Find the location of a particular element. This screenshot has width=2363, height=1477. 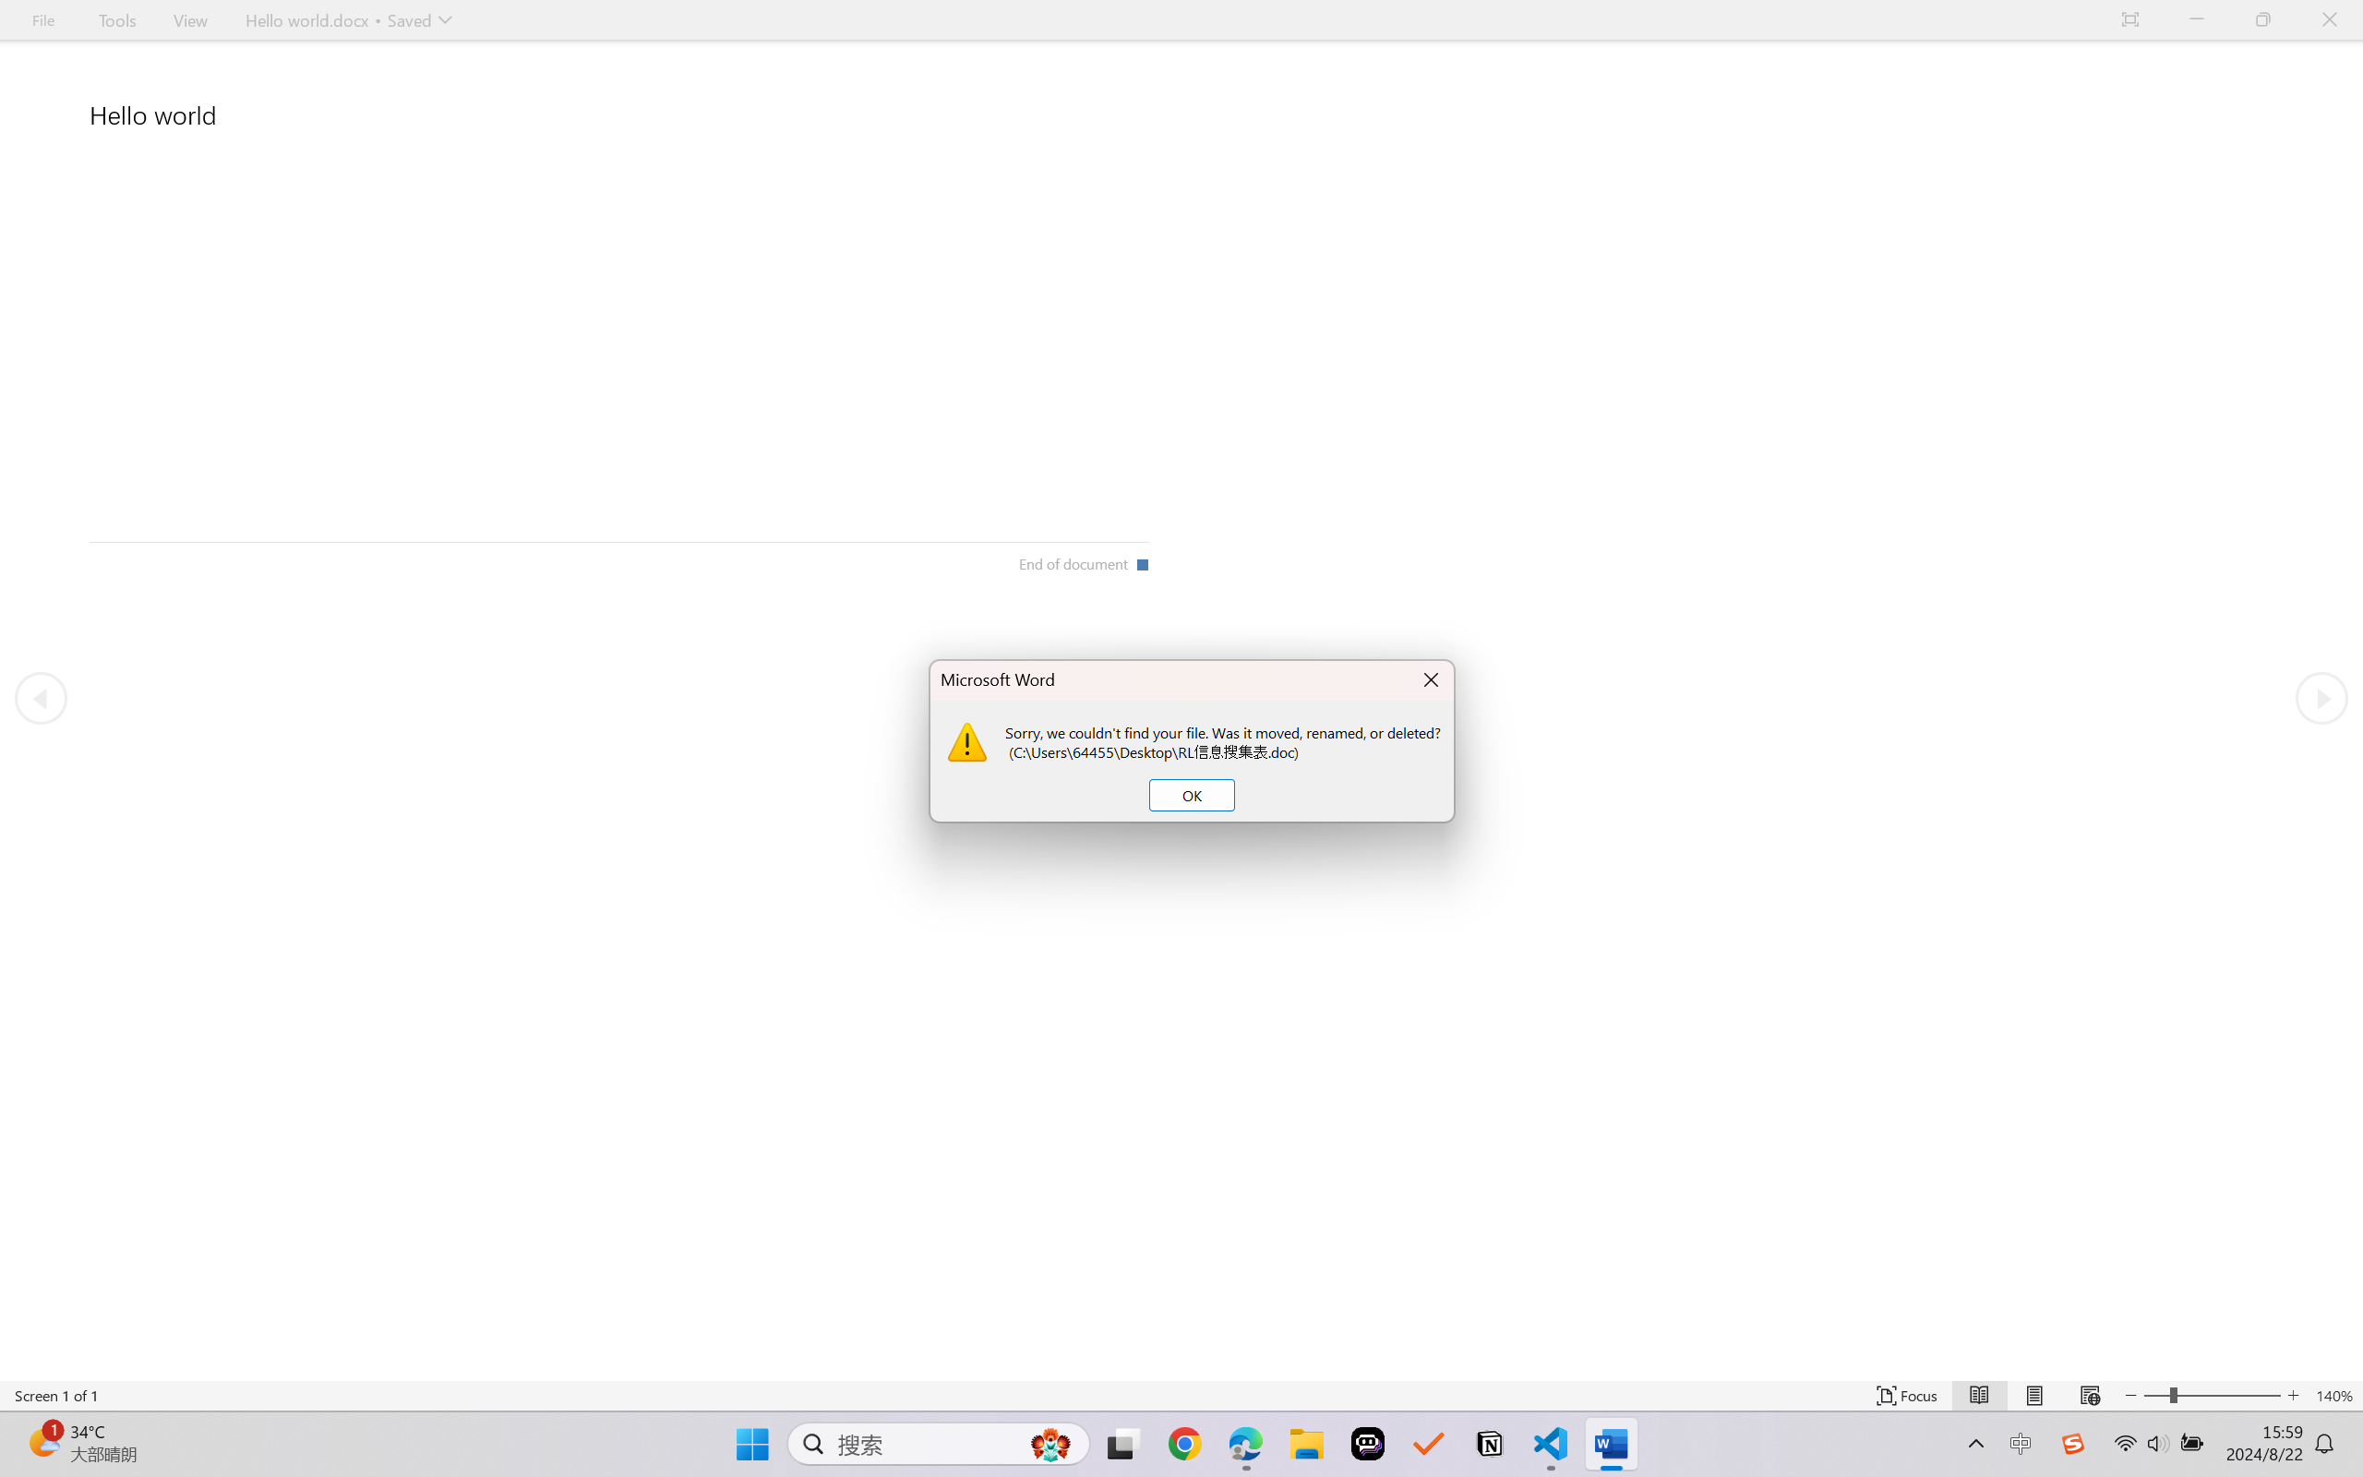

Focus  is located at coordinates (1908, 1396).